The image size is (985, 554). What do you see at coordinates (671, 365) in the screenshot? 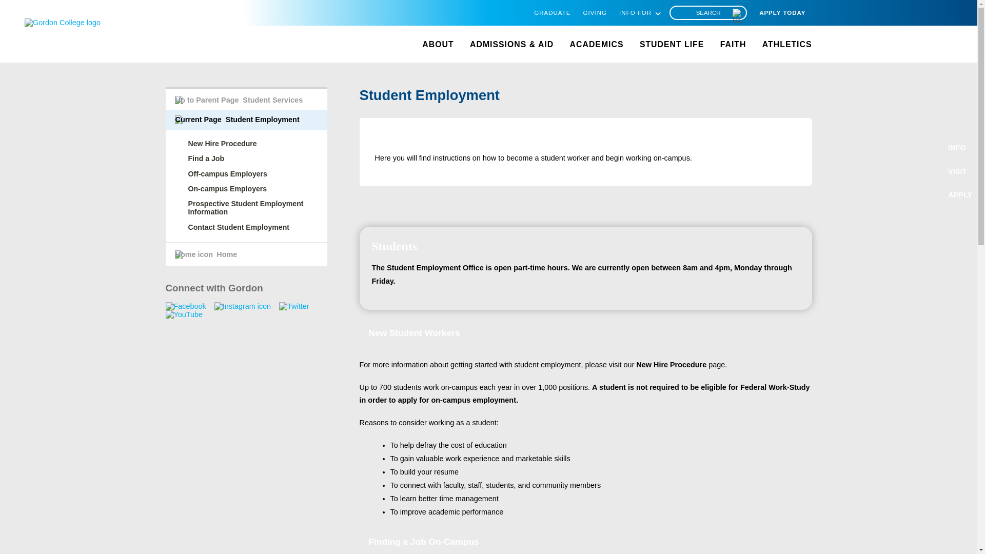
I see `New Hire Procedure` at bounding box center [671, 365].